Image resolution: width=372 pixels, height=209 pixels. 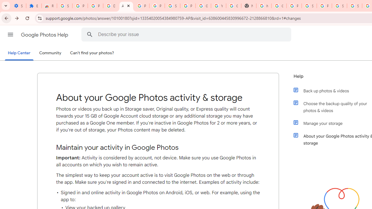 What do you see at coordinates (50, 53) in the screenshot?
I see `Community` at bounding box center [50, 53].